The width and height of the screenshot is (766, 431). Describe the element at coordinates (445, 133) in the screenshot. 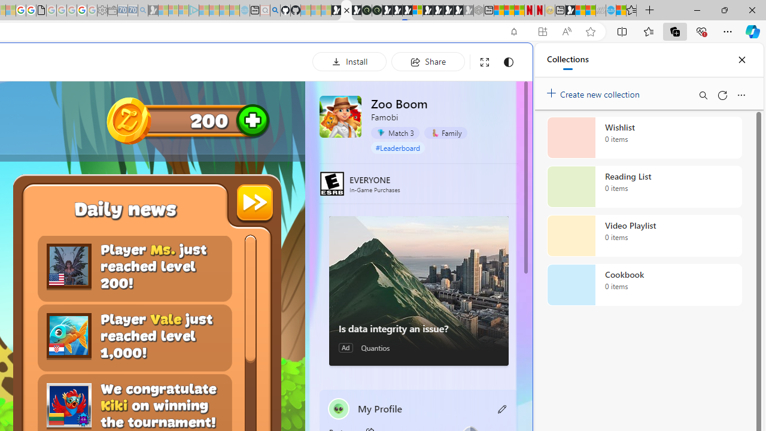

I see `Family` at that location.